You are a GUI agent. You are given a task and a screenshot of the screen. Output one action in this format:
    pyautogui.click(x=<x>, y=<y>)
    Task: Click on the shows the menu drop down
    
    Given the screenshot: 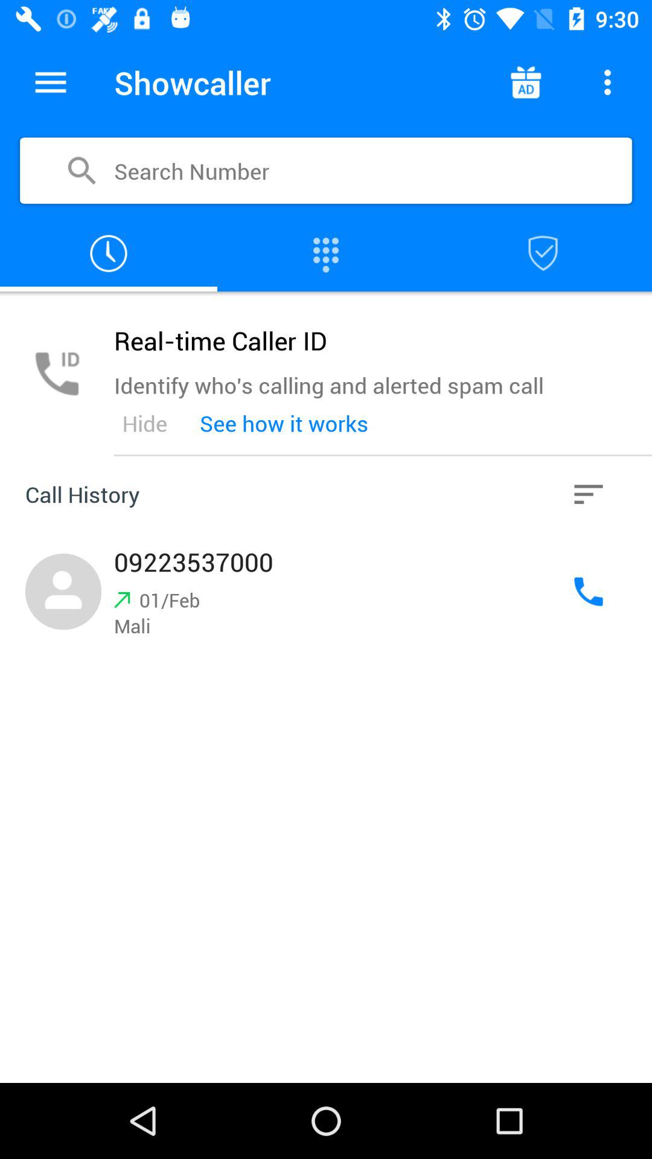 What is the action you would take?
    pyautogui.click(x=51, y=82)
    